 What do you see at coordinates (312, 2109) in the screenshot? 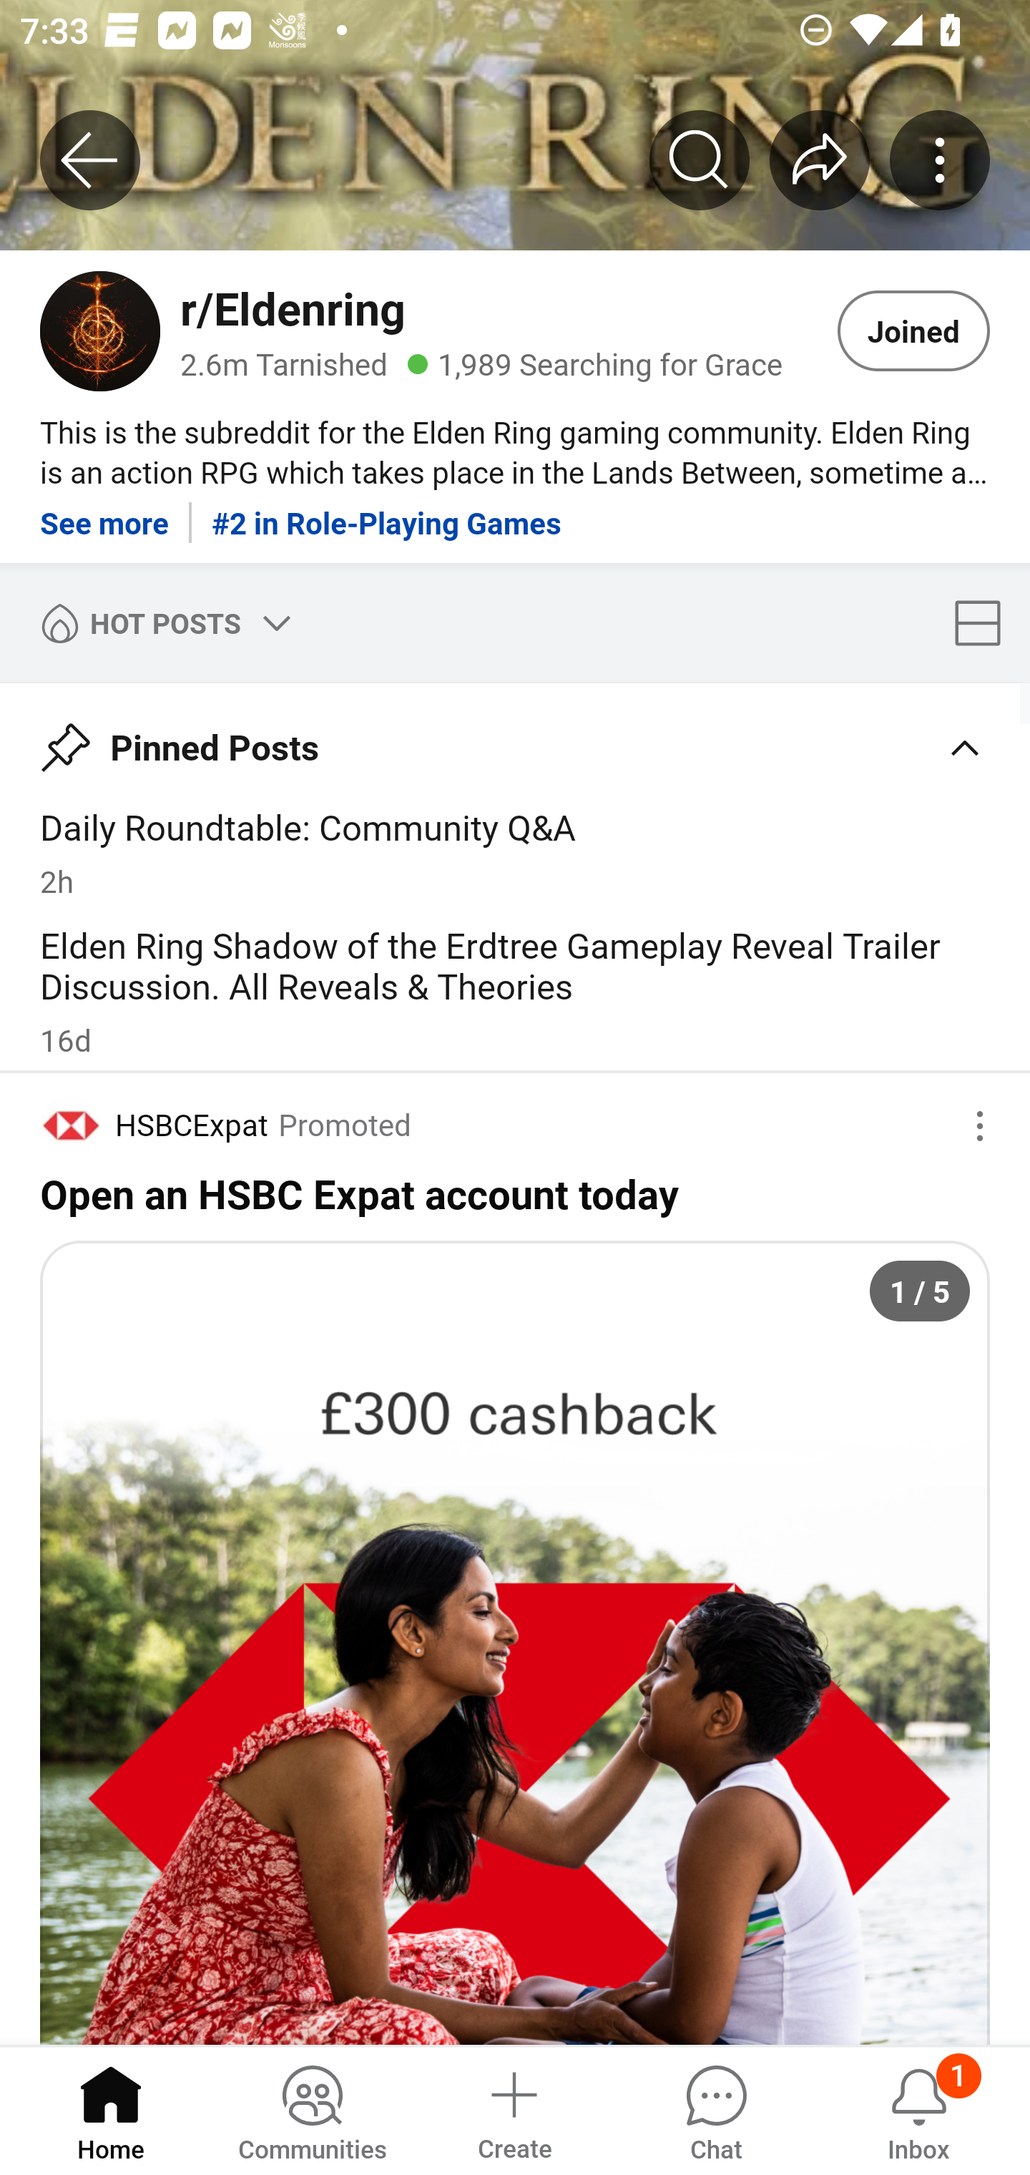
I see `Communities` at bounding box center [312, 2109].